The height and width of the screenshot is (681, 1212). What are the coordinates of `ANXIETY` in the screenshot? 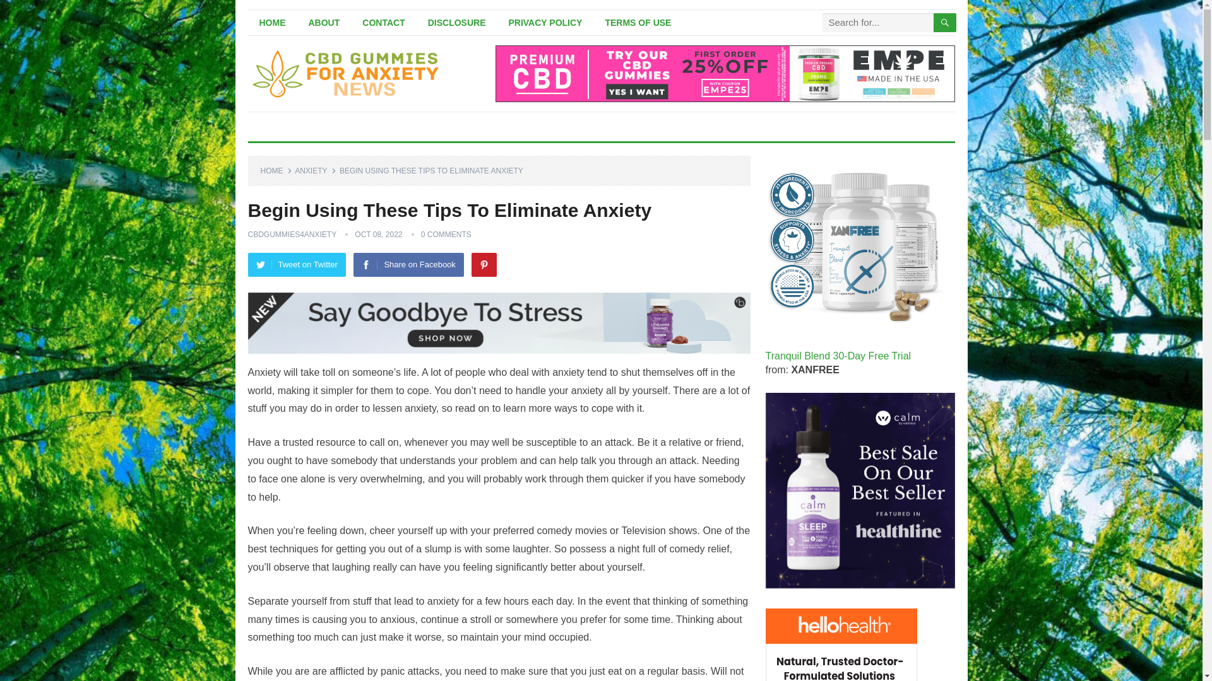 It's located at (314, 170).